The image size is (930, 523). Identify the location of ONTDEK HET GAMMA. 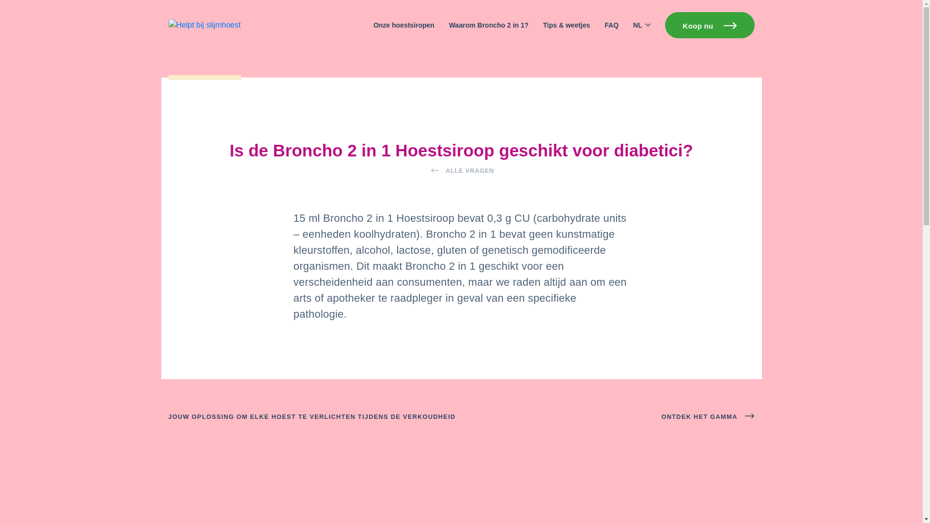
(708, 416).